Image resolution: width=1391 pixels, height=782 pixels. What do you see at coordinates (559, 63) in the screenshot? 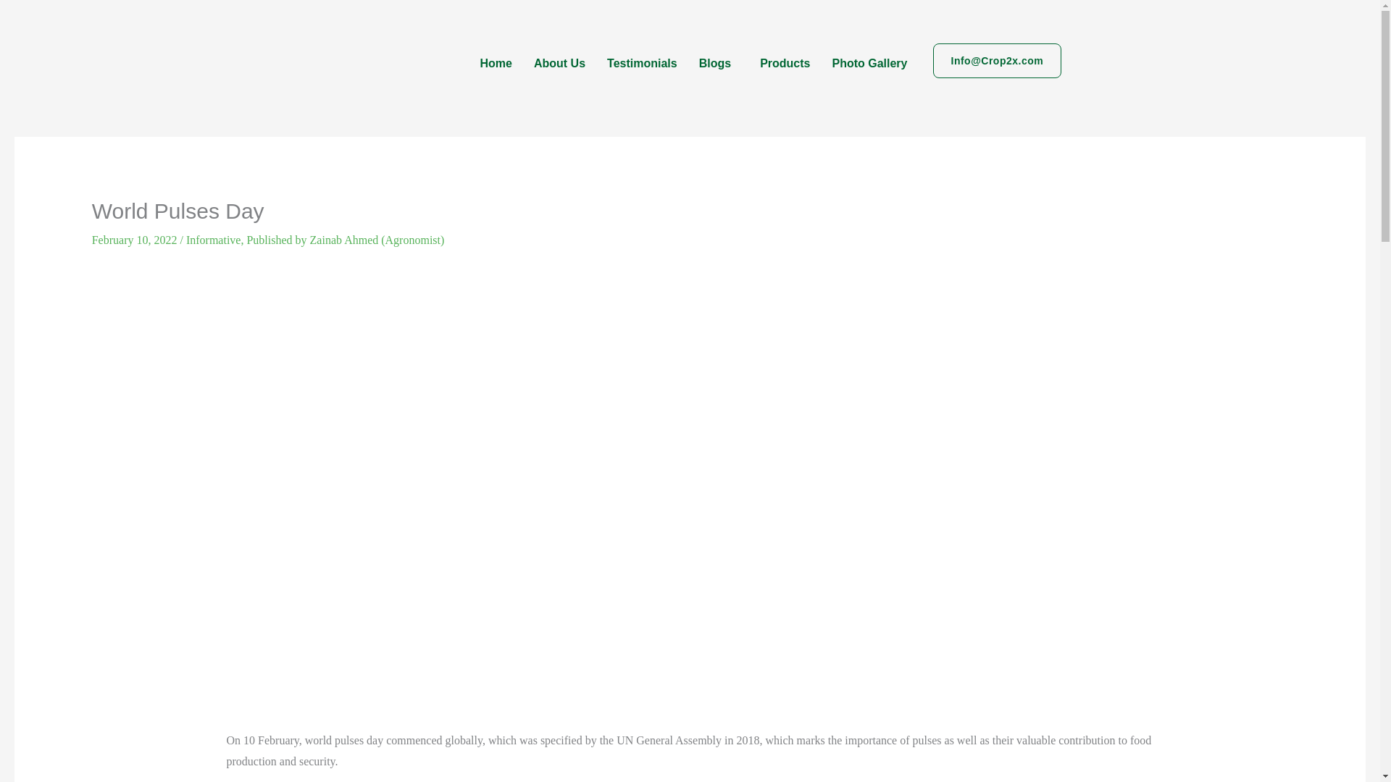
I see `About Us` at bounding box center [559, 63].